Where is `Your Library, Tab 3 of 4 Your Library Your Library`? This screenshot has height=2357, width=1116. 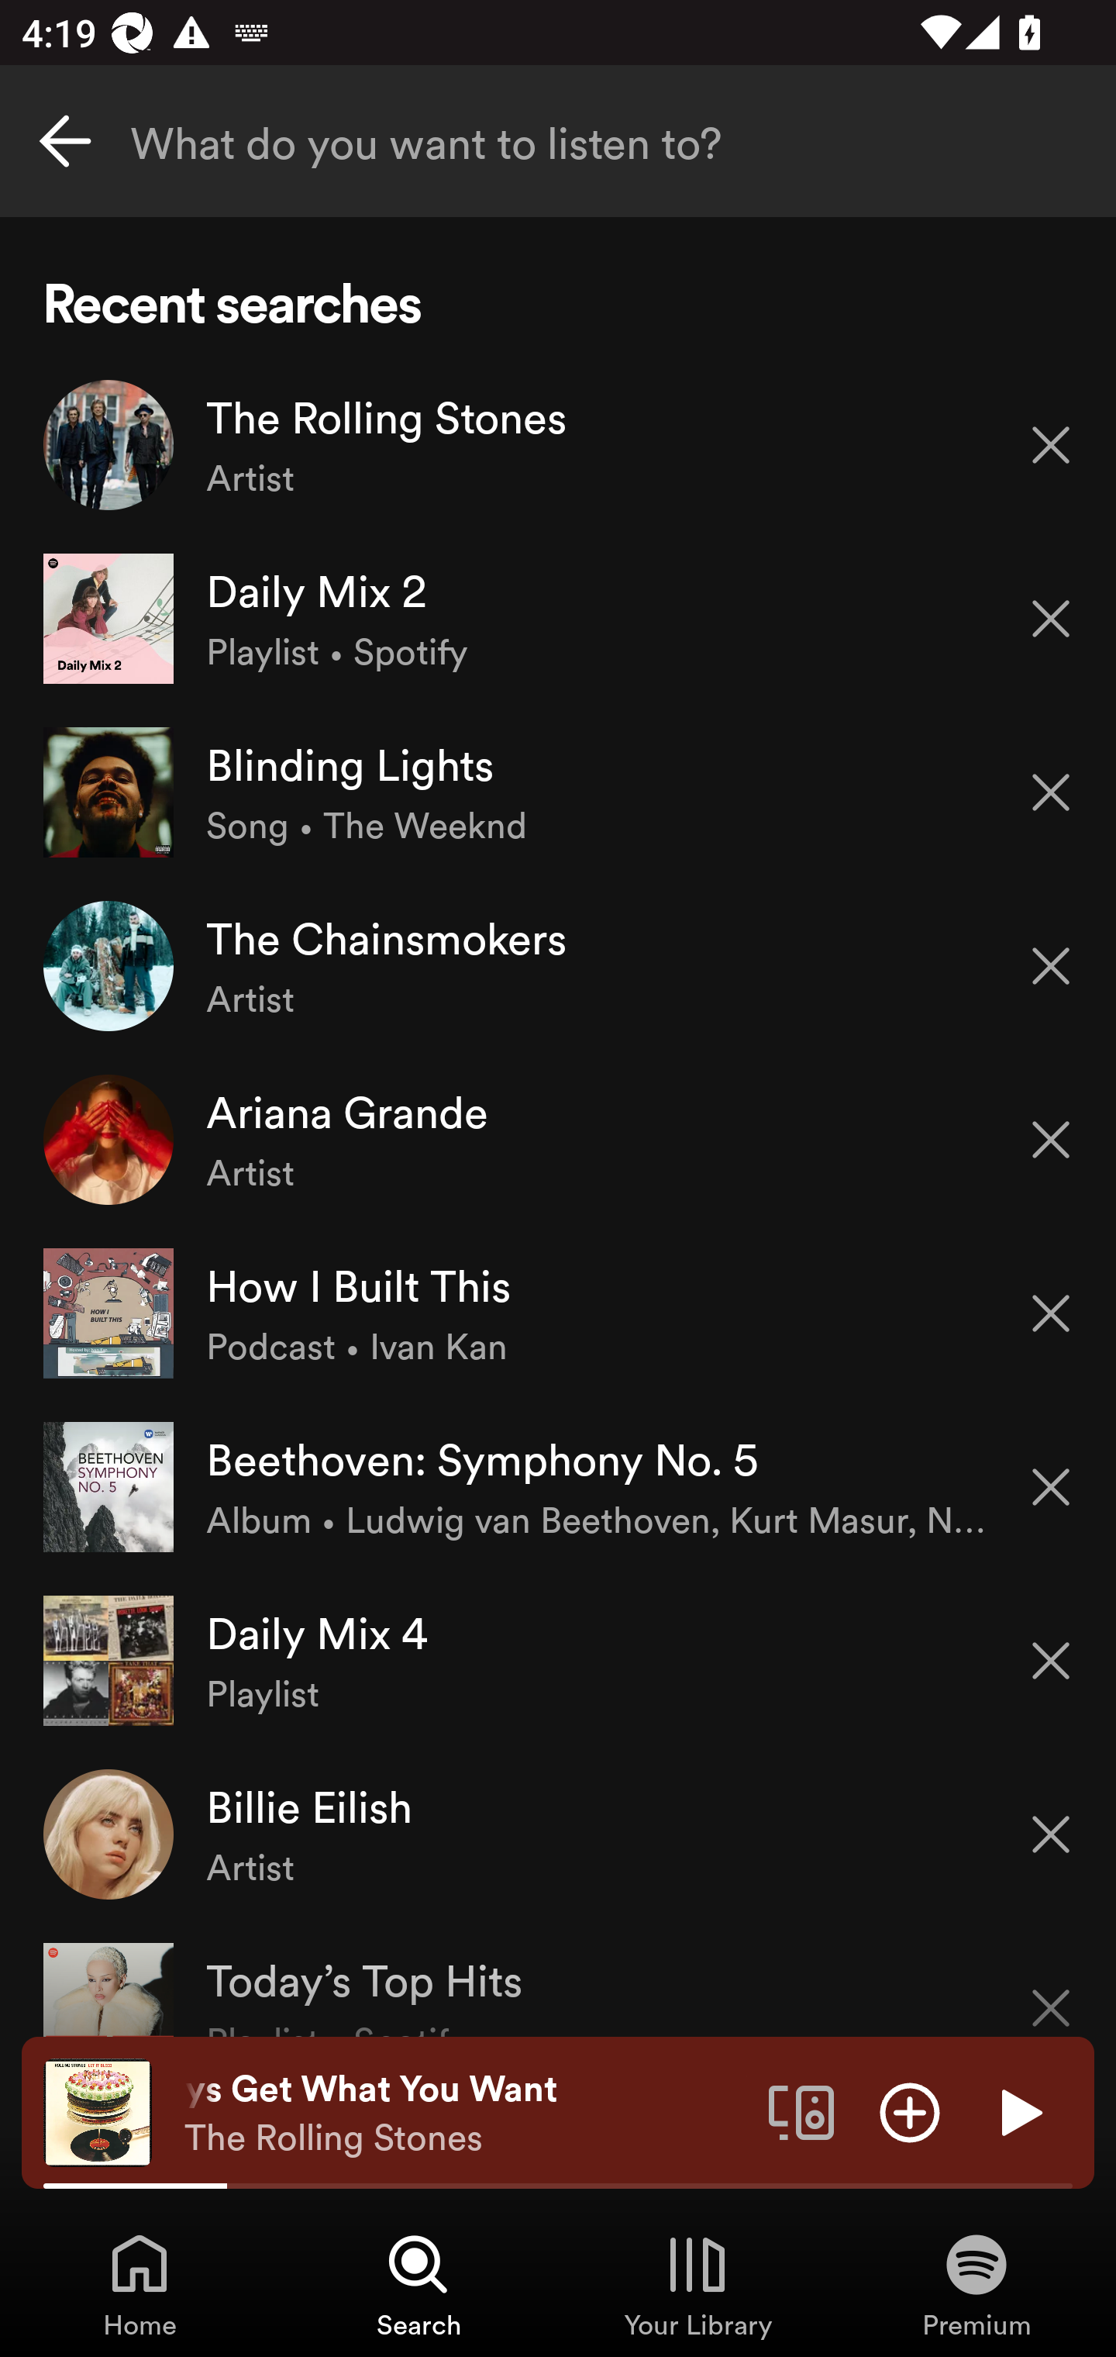
Your Library, Tab 3 of 4 Your Library Your Library is located at coordinates (697, 2284).